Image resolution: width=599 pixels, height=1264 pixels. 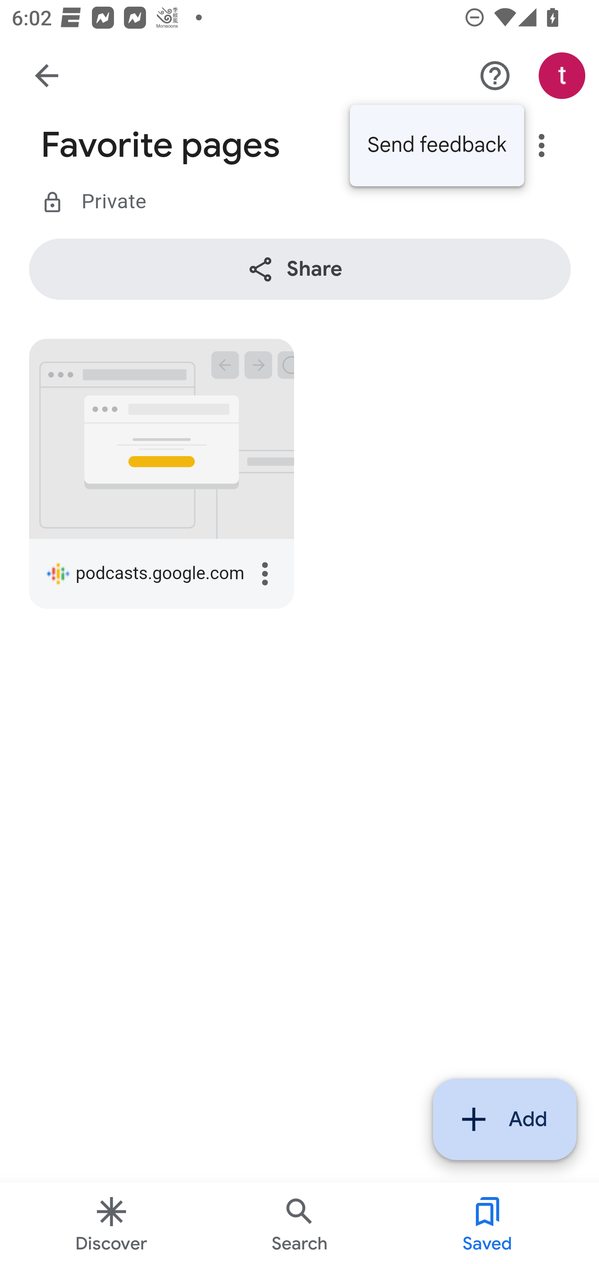 I want to click on More options, so click(x=542, y=146).